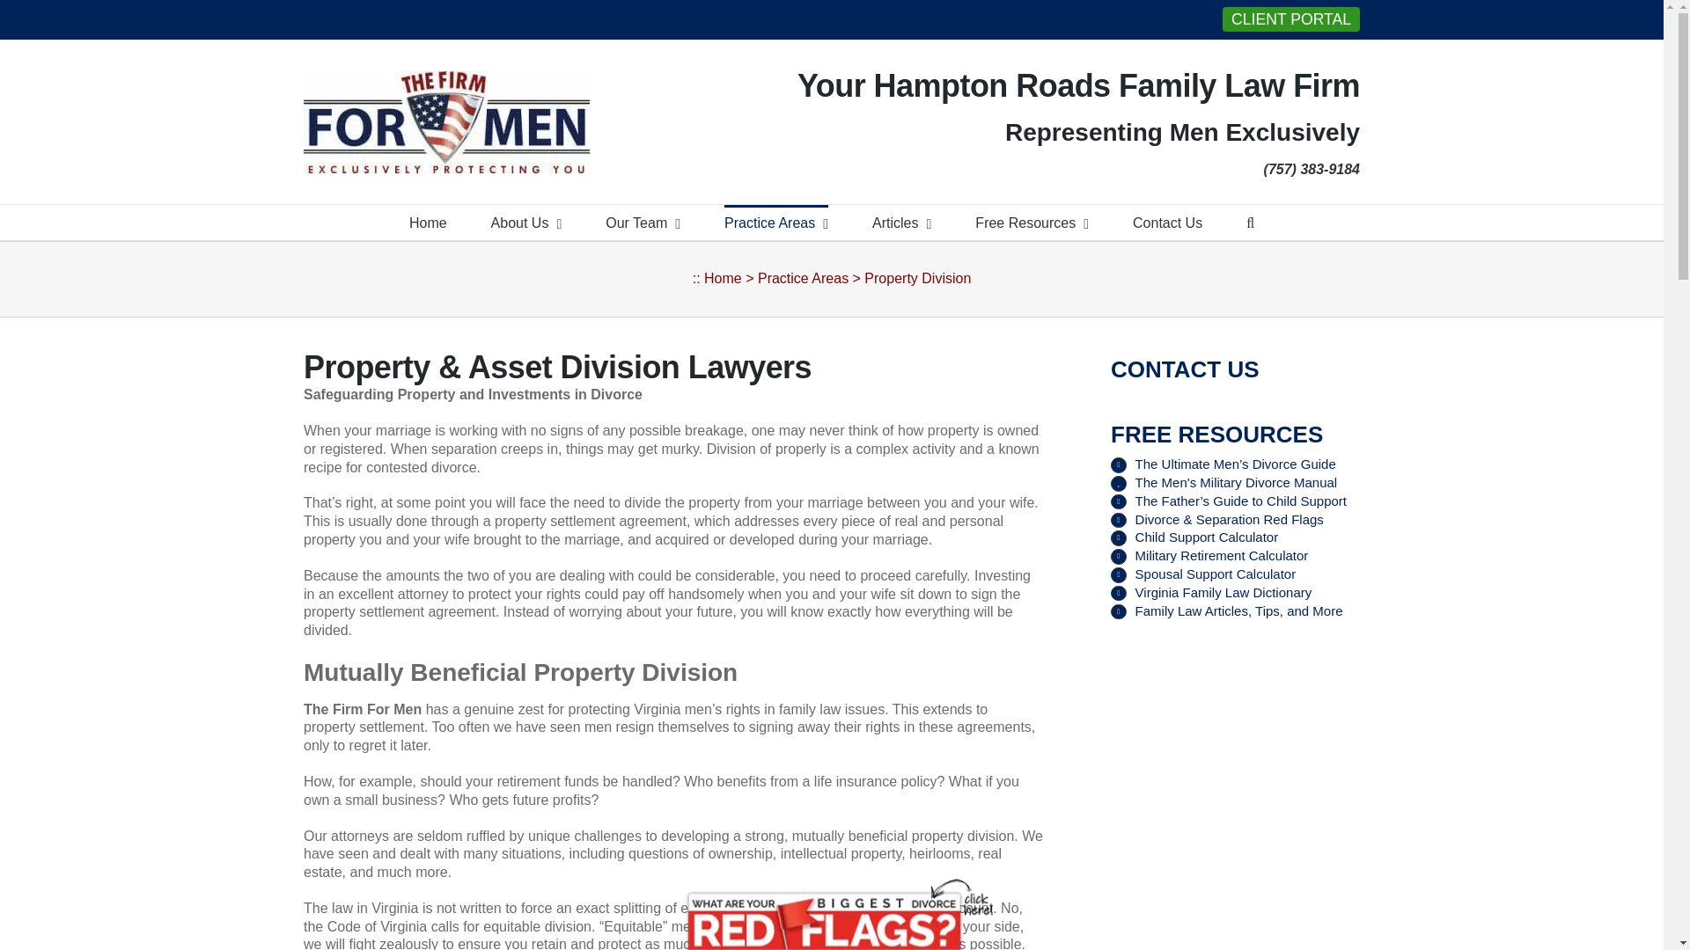  Describe the element at coordinates (776, 223) in the screenshot. I see `Practice Areas` at that location.